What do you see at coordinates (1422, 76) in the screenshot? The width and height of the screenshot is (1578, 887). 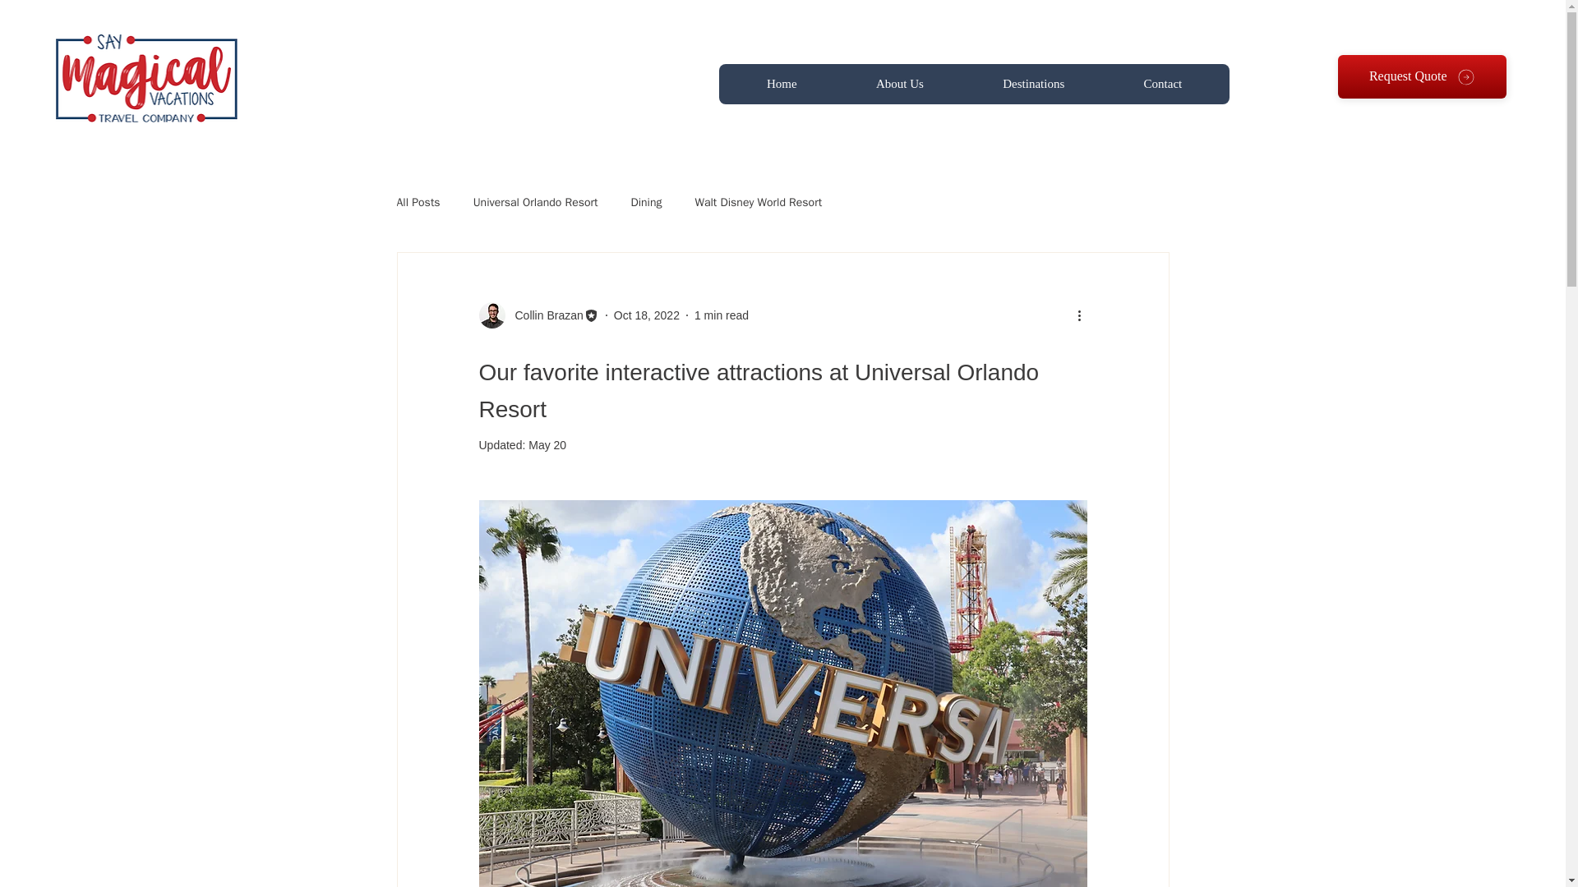 I see `Request Quote` at bounding box center [1422, 76].